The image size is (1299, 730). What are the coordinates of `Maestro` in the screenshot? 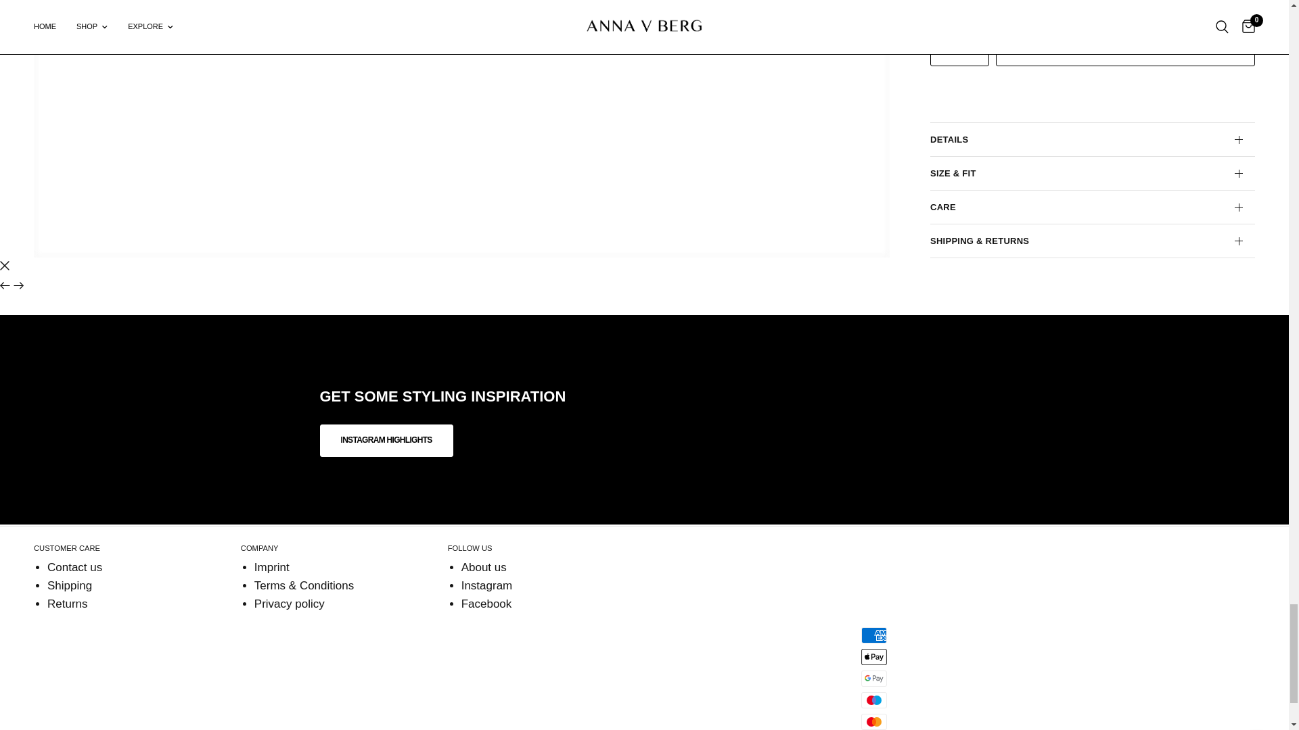 It's located at (874, 700).